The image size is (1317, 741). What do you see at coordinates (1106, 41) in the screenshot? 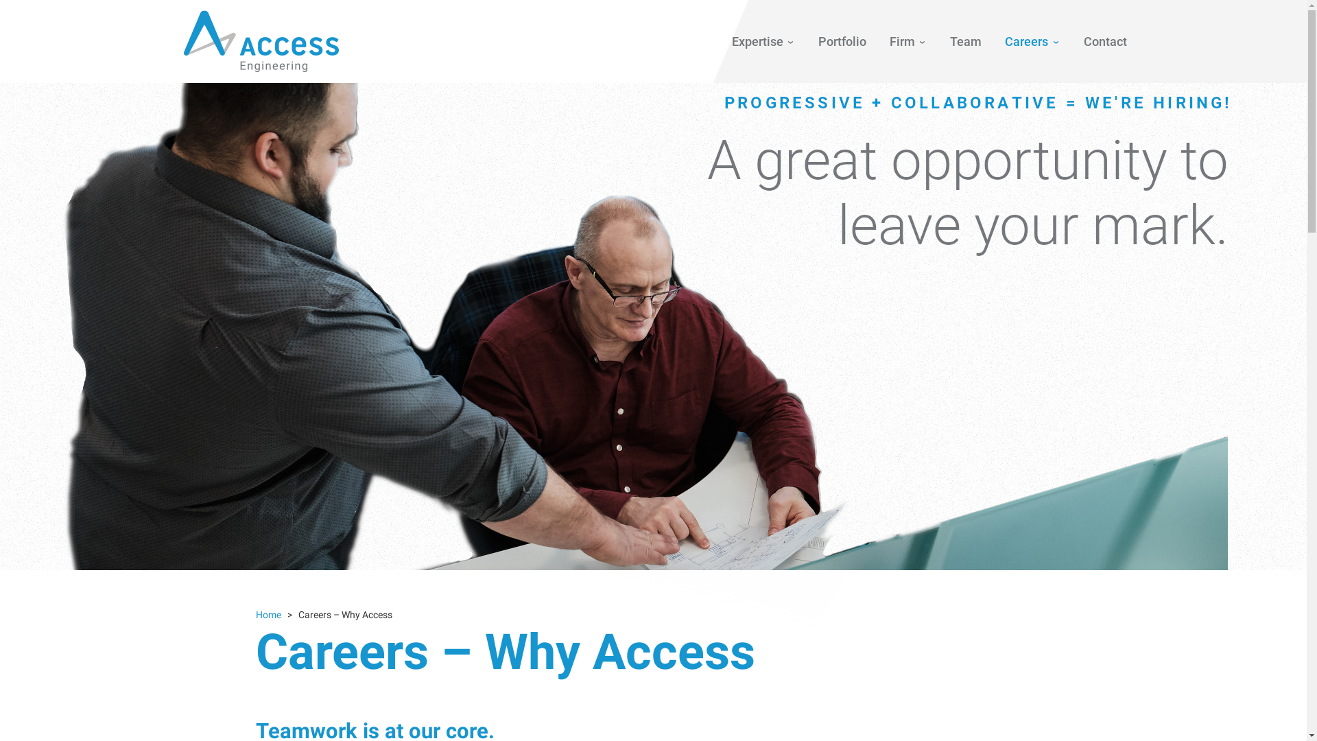
I see `Contact` at bounding box center [1106, 41].